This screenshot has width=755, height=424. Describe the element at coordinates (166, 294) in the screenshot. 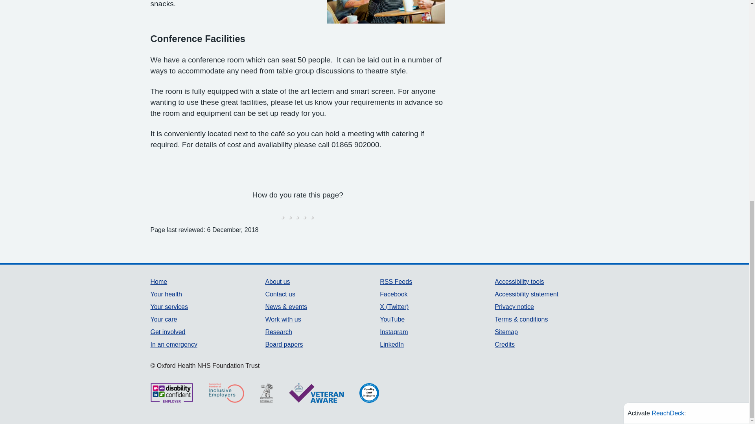

I see `Your health` at that location.